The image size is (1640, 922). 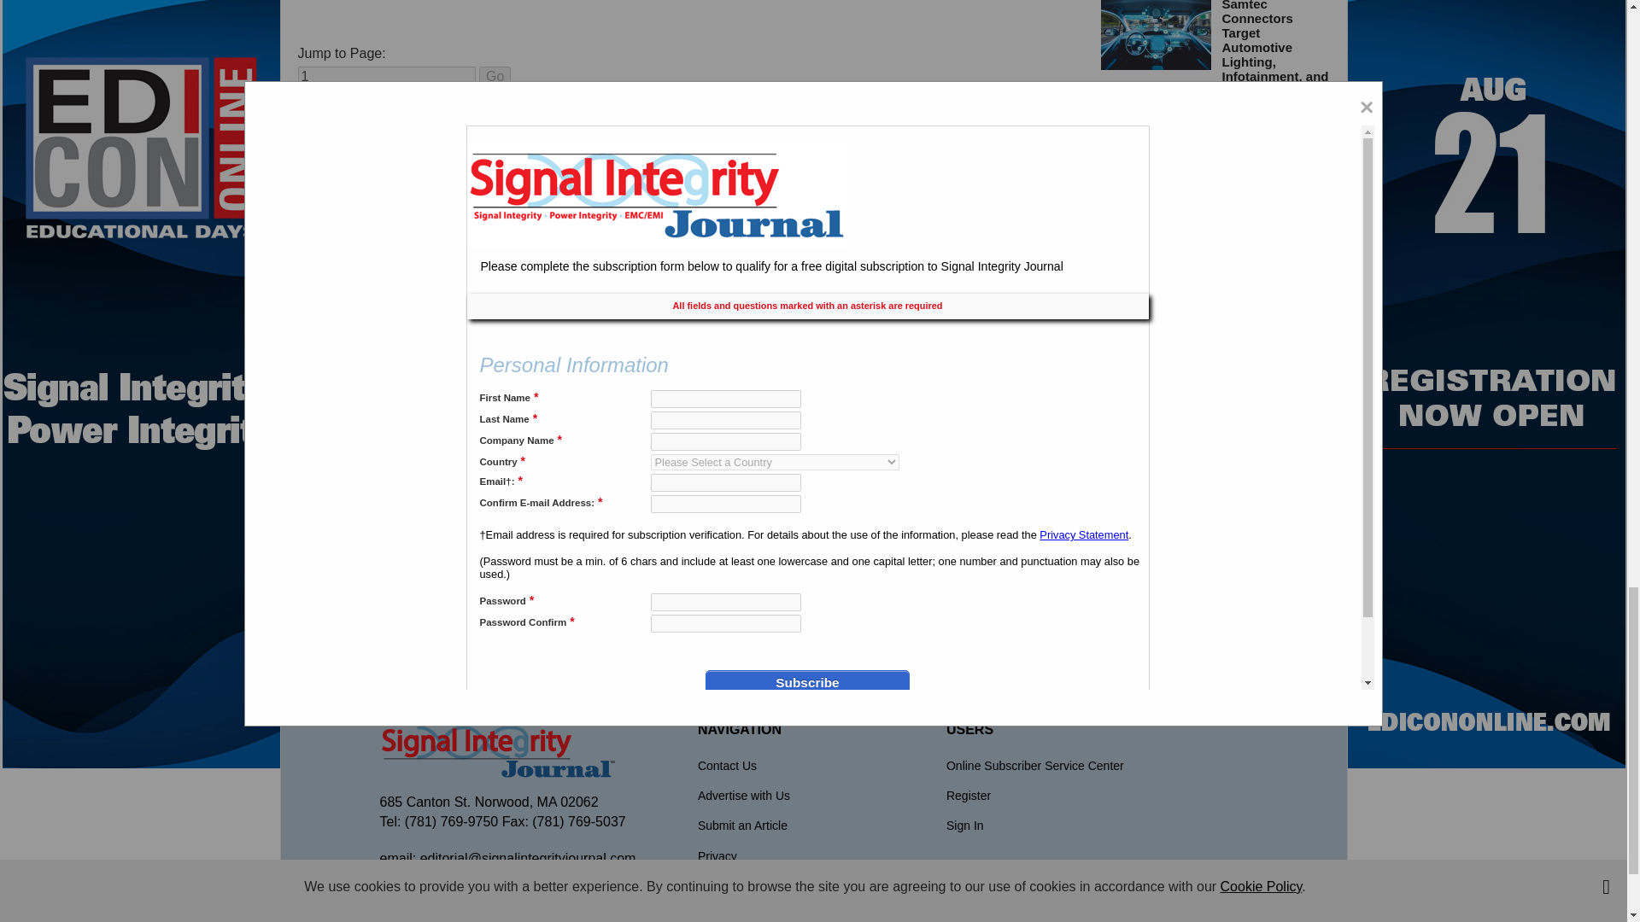 What do you see at coordinates (812, 619) in the screenshot?
I see `3rd party ad content` at bounding box center [812, 619].